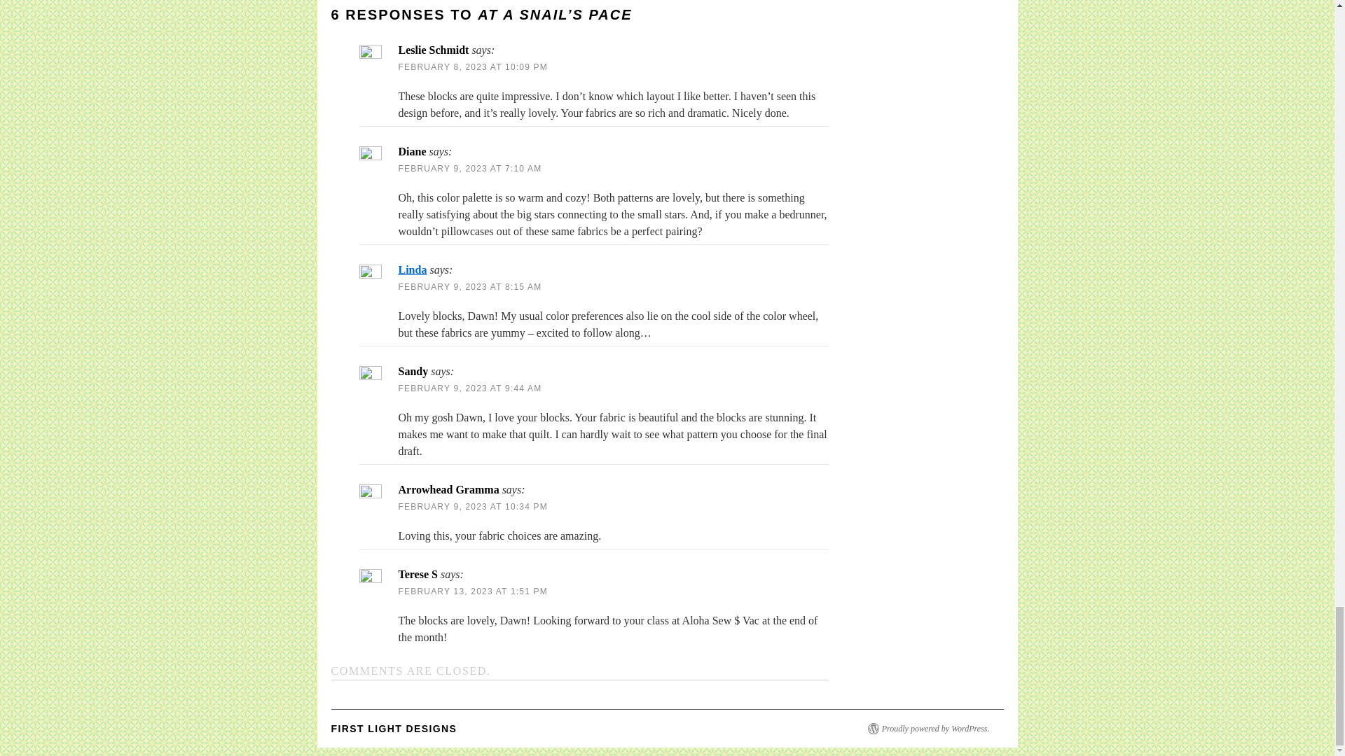  Describe the element at coordinates (469, 286) in the screenshot. I see `FEBRUARY 9, 2023 AT 8:15 AM` at that location.